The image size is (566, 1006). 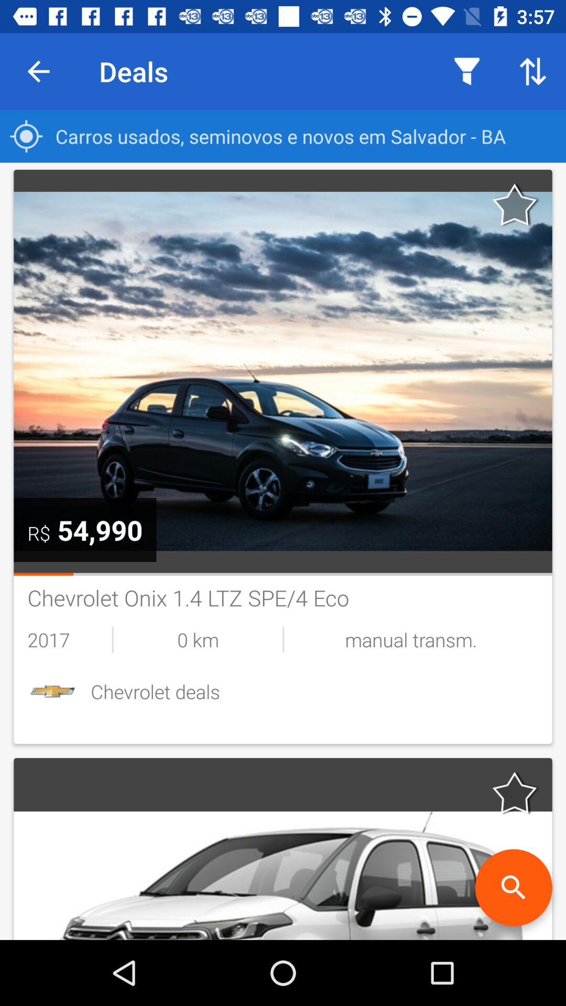 What do you see at coordinates (515, 204) in the screenshot?
I see `mark as favorite` at bounding box center [515, 204].